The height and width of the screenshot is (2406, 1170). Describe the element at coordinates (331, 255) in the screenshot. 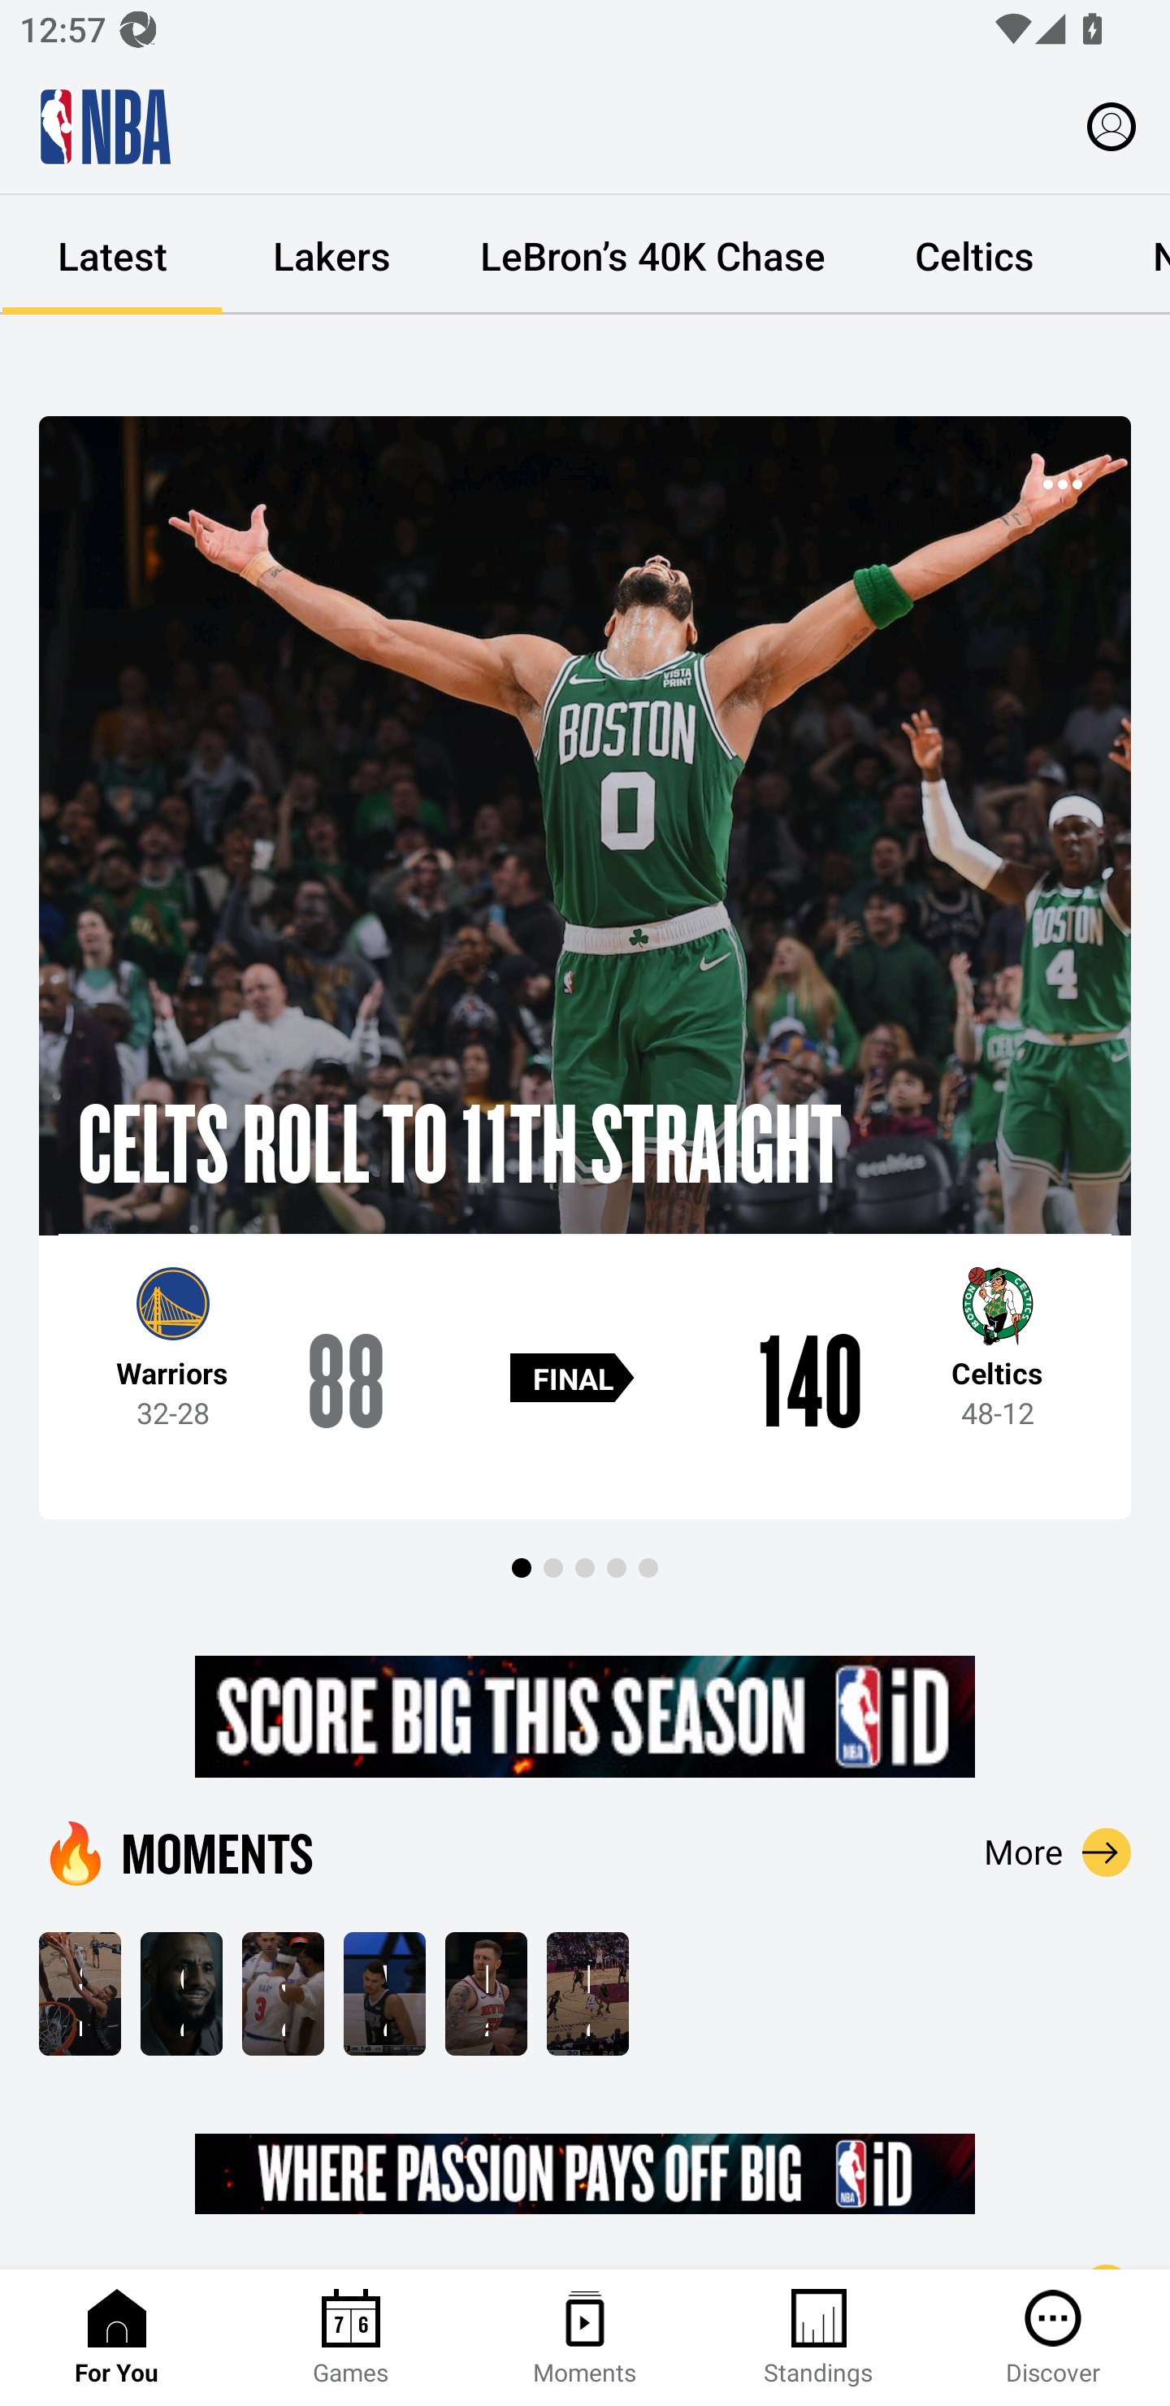

I see `Lakers` at that location.